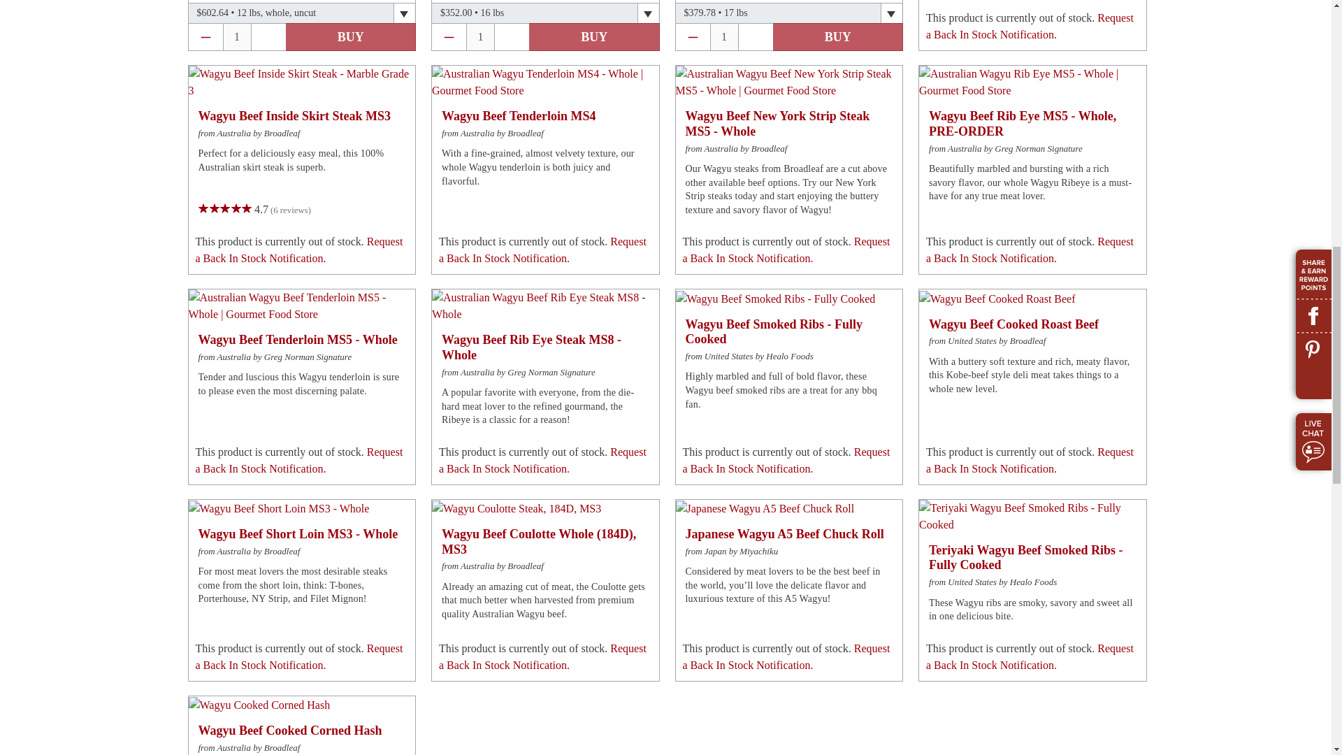  Describe the element at coordinates (280, 509) in the screenshot. I see `Wagyu Beef Short Loin MS3 - Whole` at that location.